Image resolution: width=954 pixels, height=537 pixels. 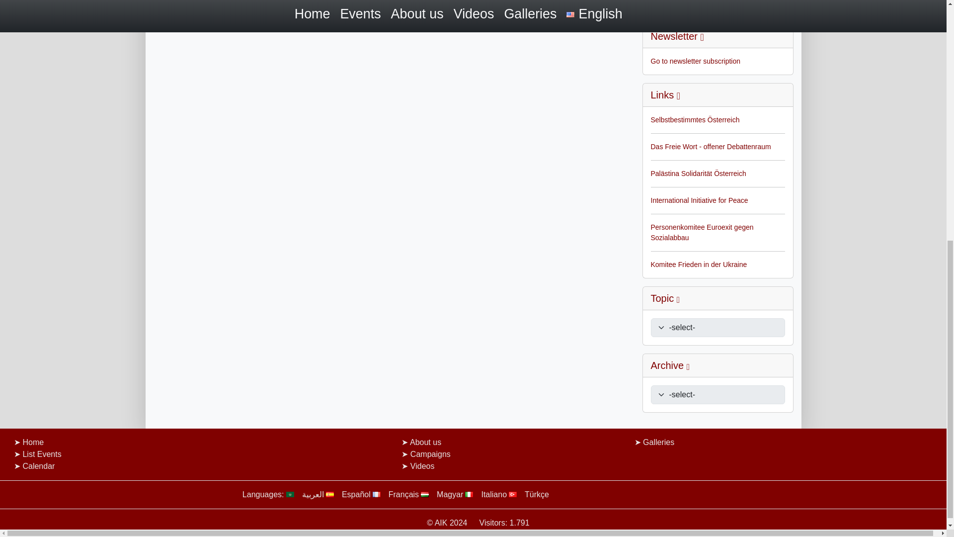 What do you see at coordinates (443, 494) in the screenshot?
I see `Magyar` at bounding box center [443, 494].